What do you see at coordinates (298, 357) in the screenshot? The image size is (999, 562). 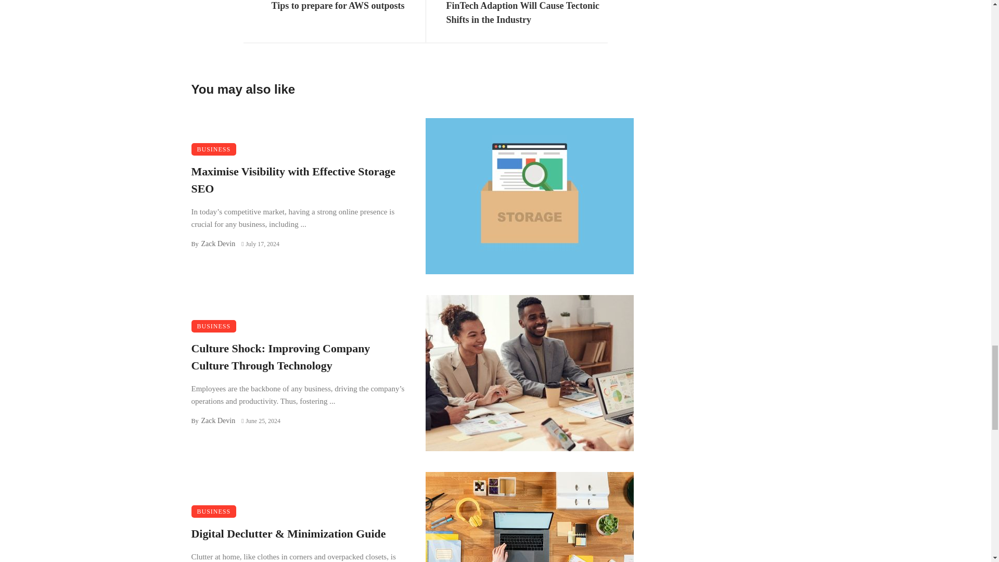 I see `Culture Shock: Improving Company Culture Through Technology` at bounding box center [298, 357].